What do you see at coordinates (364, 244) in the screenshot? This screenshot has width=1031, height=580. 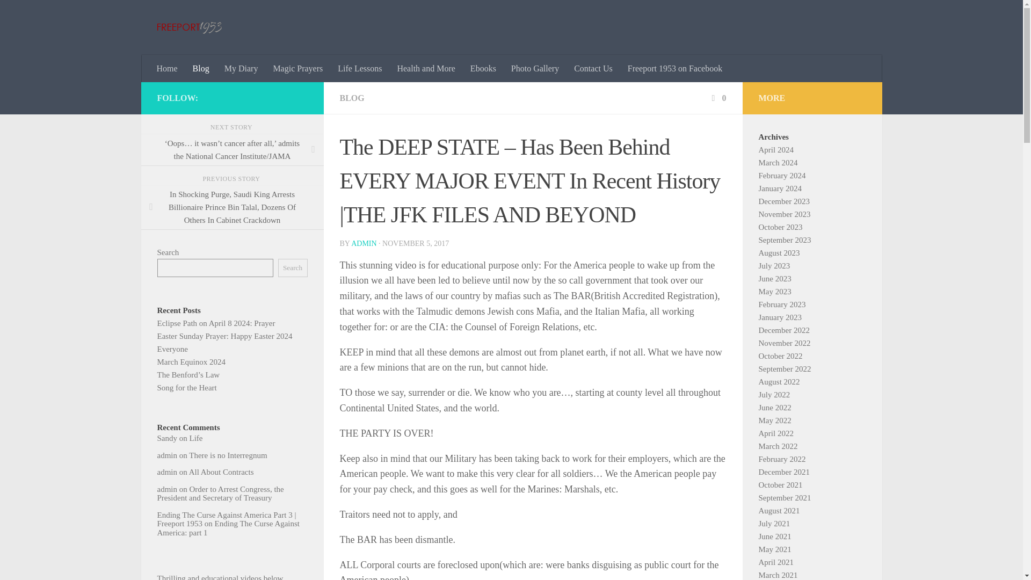 I see `ADMIN` at bounding box center [364, 244].